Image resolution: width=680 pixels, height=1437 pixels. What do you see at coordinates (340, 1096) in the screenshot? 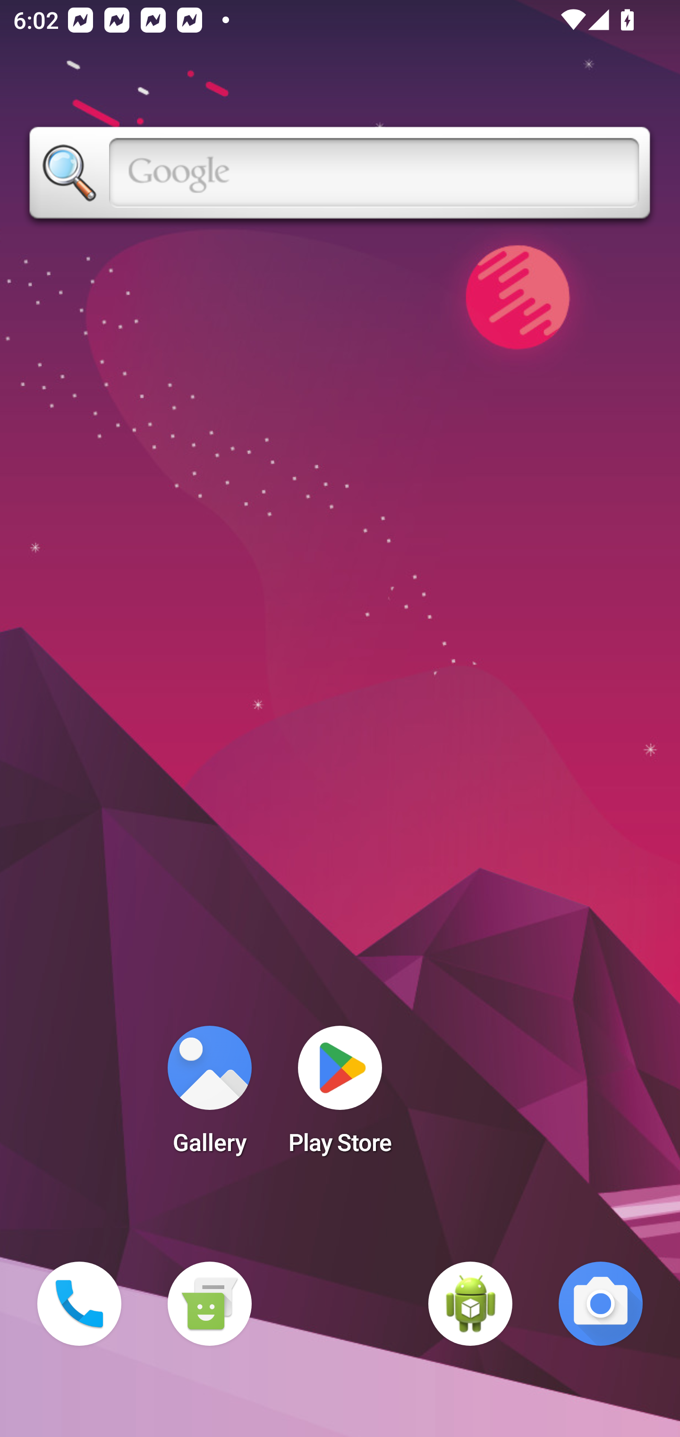
I see `Play Store` at bounding box center [340, 1096].